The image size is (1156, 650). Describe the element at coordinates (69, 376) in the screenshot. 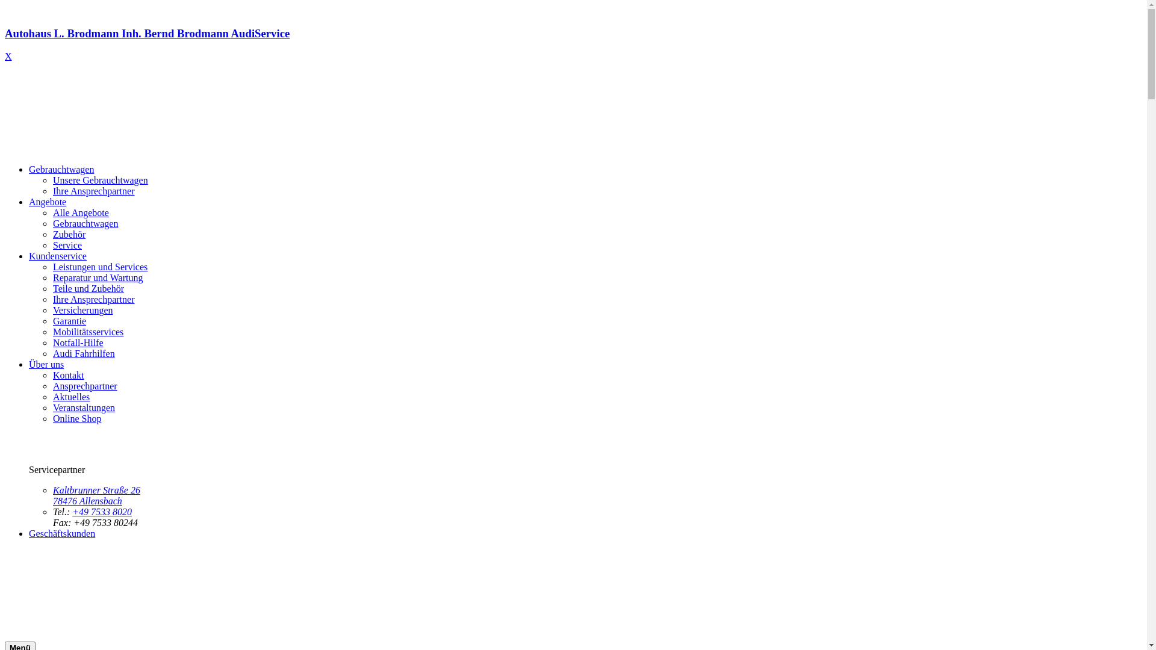

I see `Kontakt` at that location.